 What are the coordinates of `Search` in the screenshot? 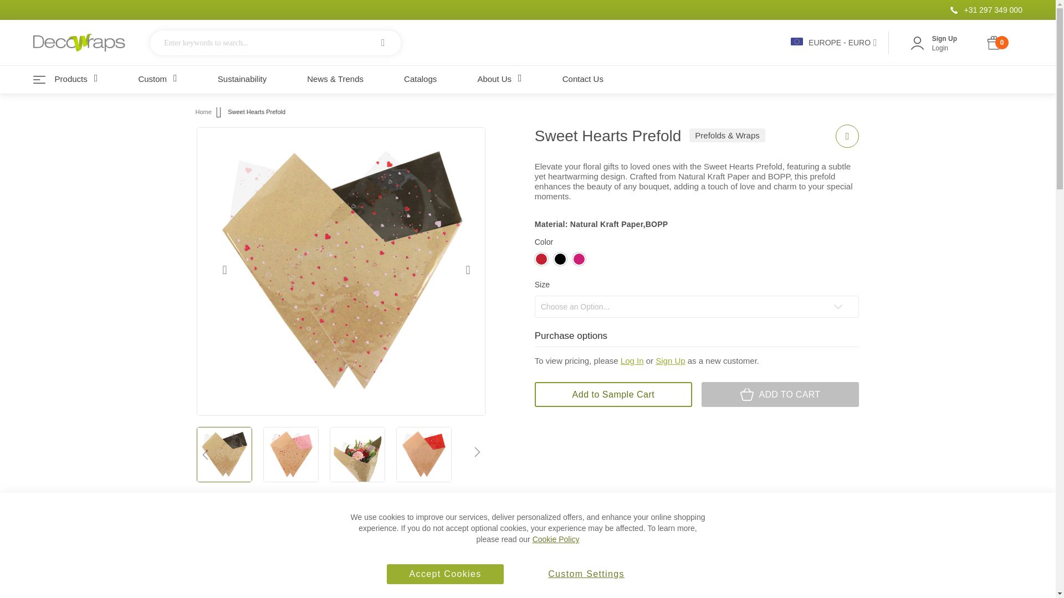 It's located at (383, 42).